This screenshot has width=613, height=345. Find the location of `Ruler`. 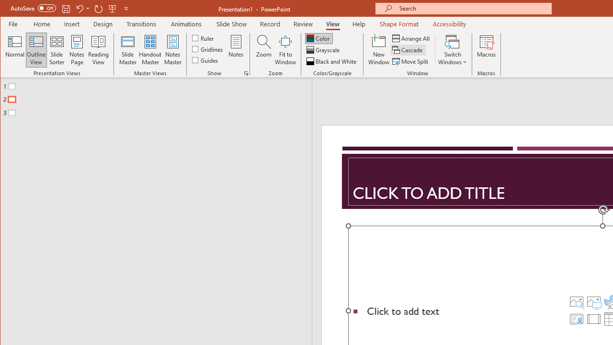

Ruler is located at coordinates (204, 37).